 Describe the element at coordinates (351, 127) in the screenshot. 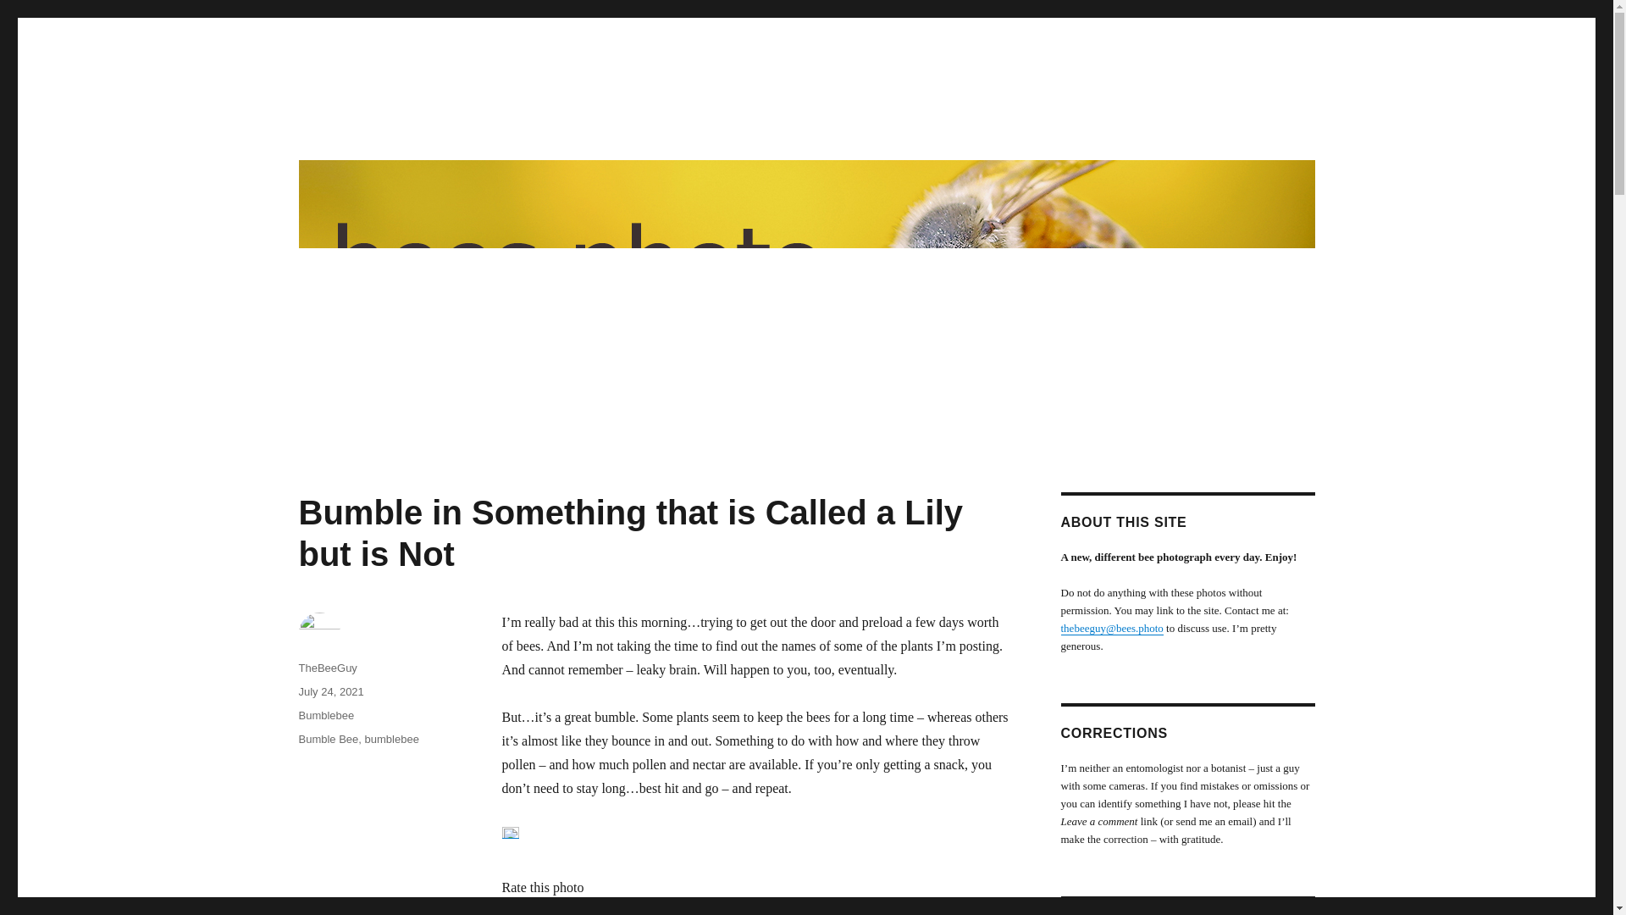

I see `Daily Bee` at that location.